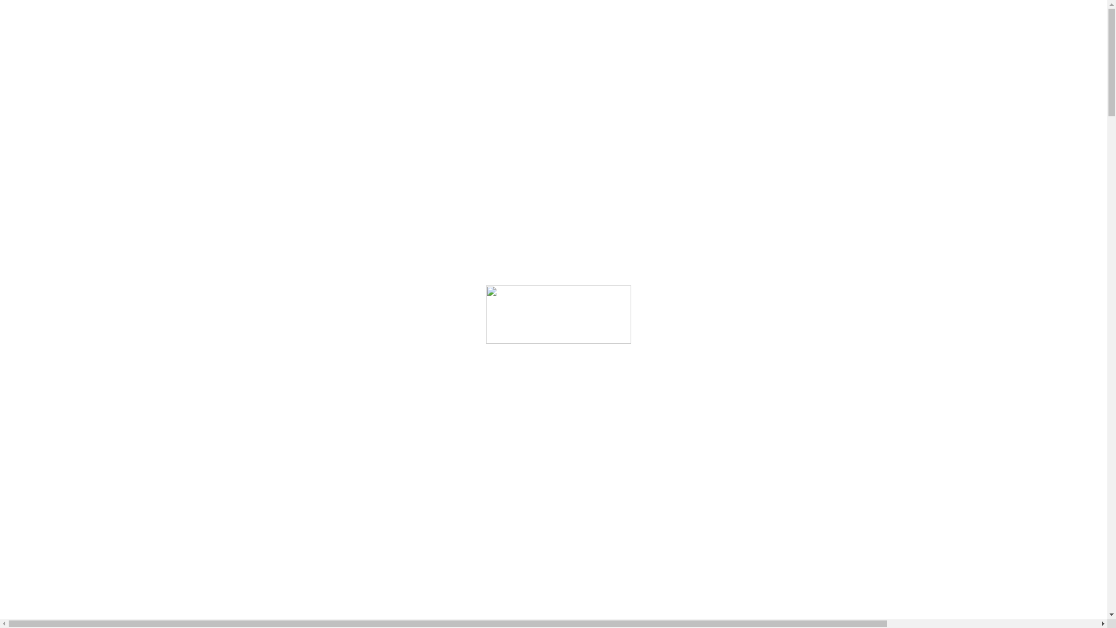 This screenshot has width=1116, height=628. What do you see at coordinates (40, 129) in the screenshot?
I see `EN` at bounding box center [40, 129].